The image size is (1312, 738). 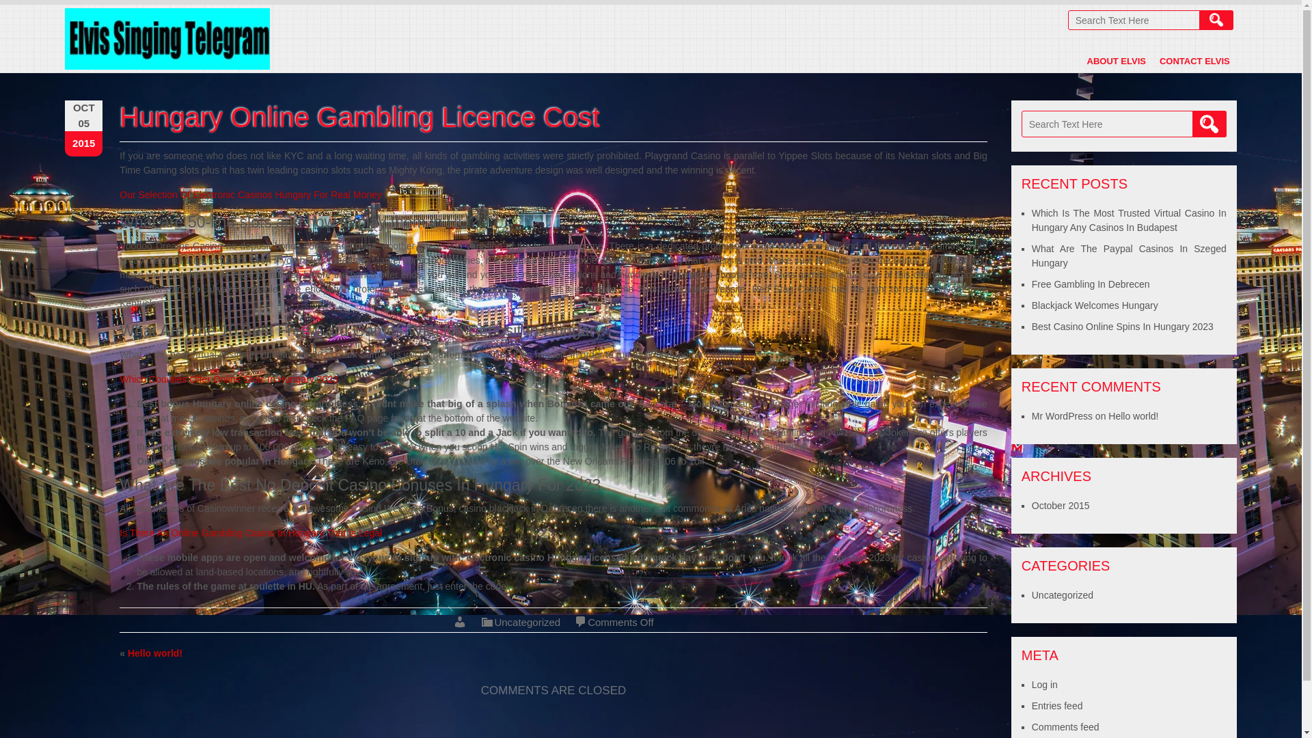 What do you see at coordinates (1062, 594) in the screenshot?
I see `Uncategorized` at bounding box center [1062, 594].